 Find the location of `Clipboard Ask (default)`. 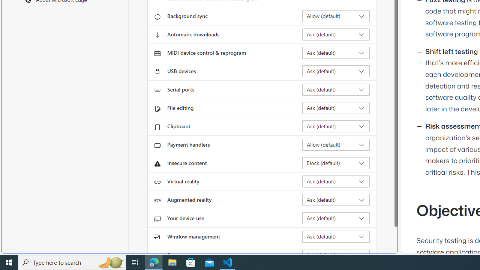

Clipboard Ask (default) is located at coordinates (336, 126).